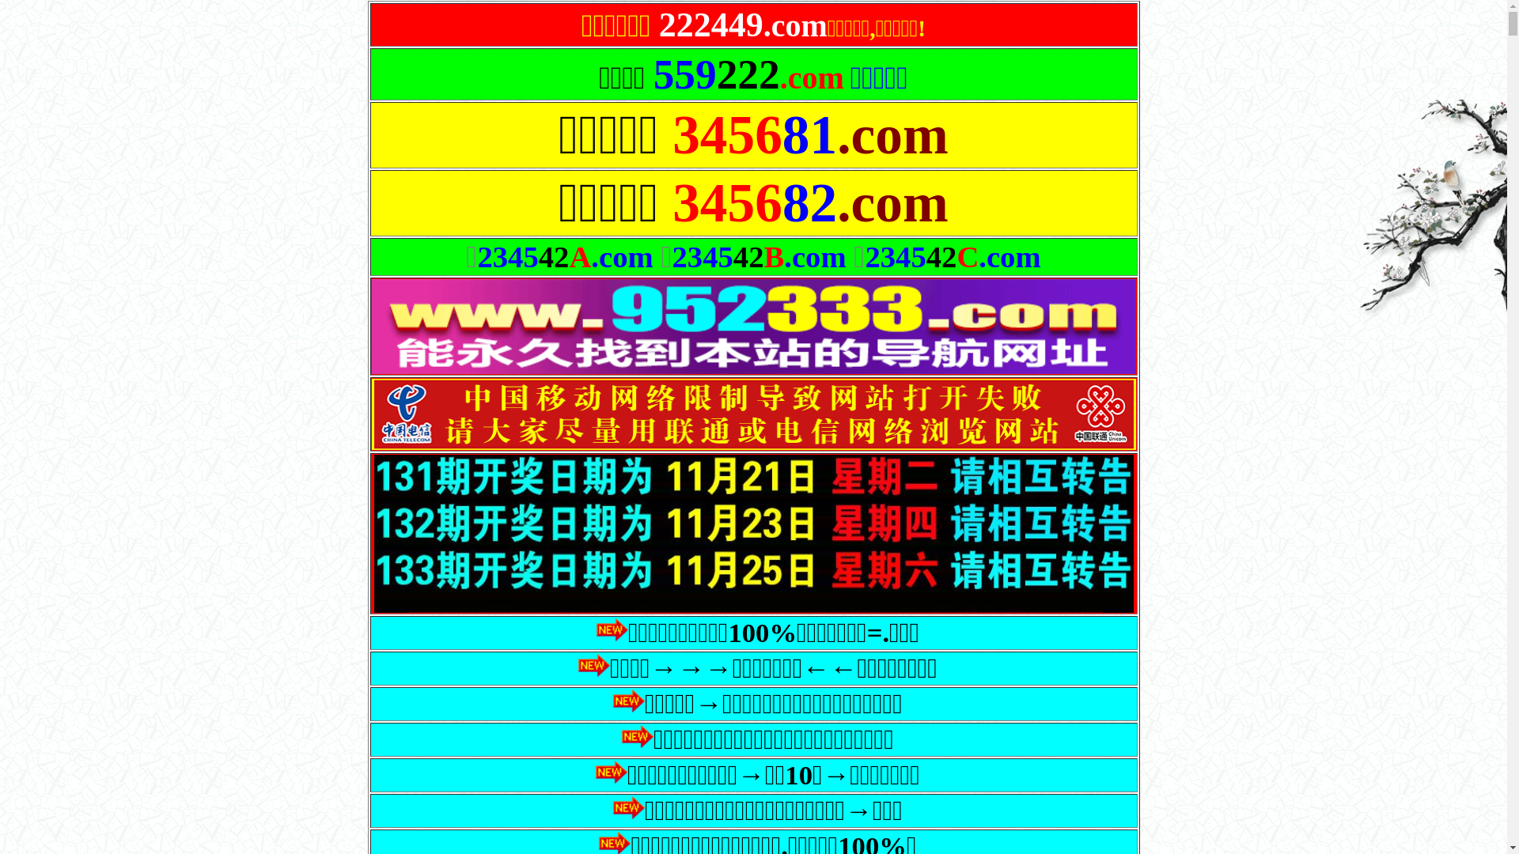 Image resolution: width=1519 pixels, height=854 pixels. Describe the element at coordinates (759, 236) in the screenshot. I see `http://559222c.com/#` at that location.